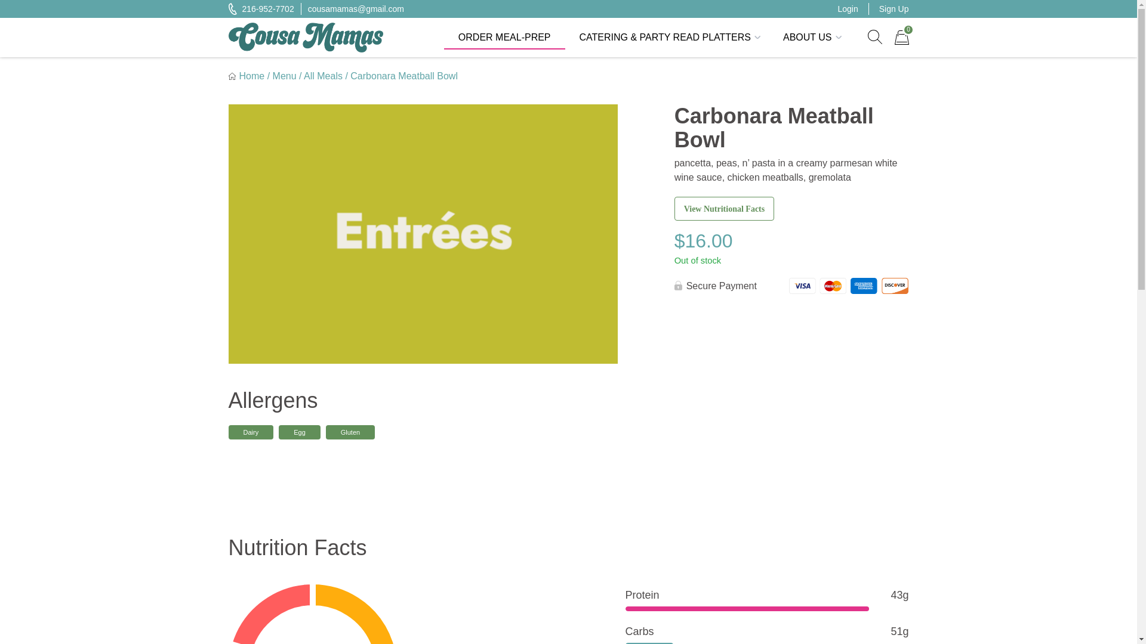 This screenshot has width=1146, height=644. I want to click on View Nutritional Facts, so click(901, 37).